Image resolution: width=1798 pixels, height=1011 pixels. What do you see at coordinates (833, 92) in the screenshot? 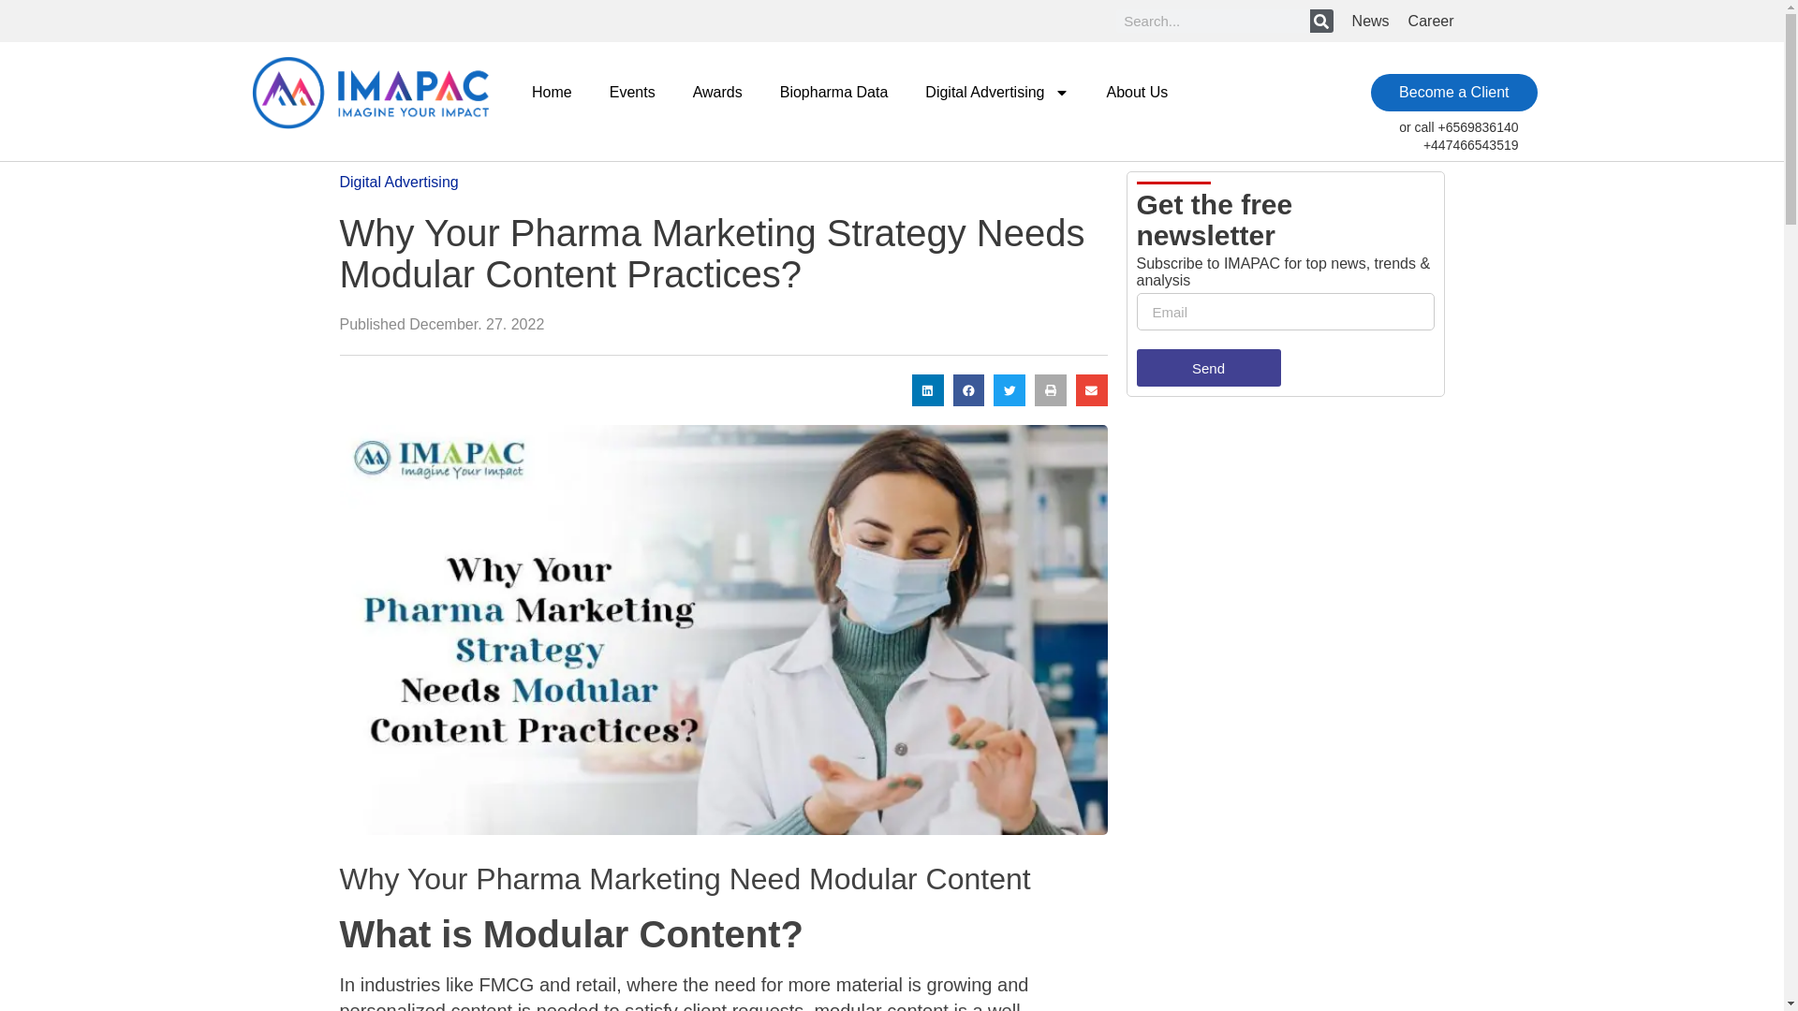
I see `Biopharma Data` at bounding box center [833, 92].